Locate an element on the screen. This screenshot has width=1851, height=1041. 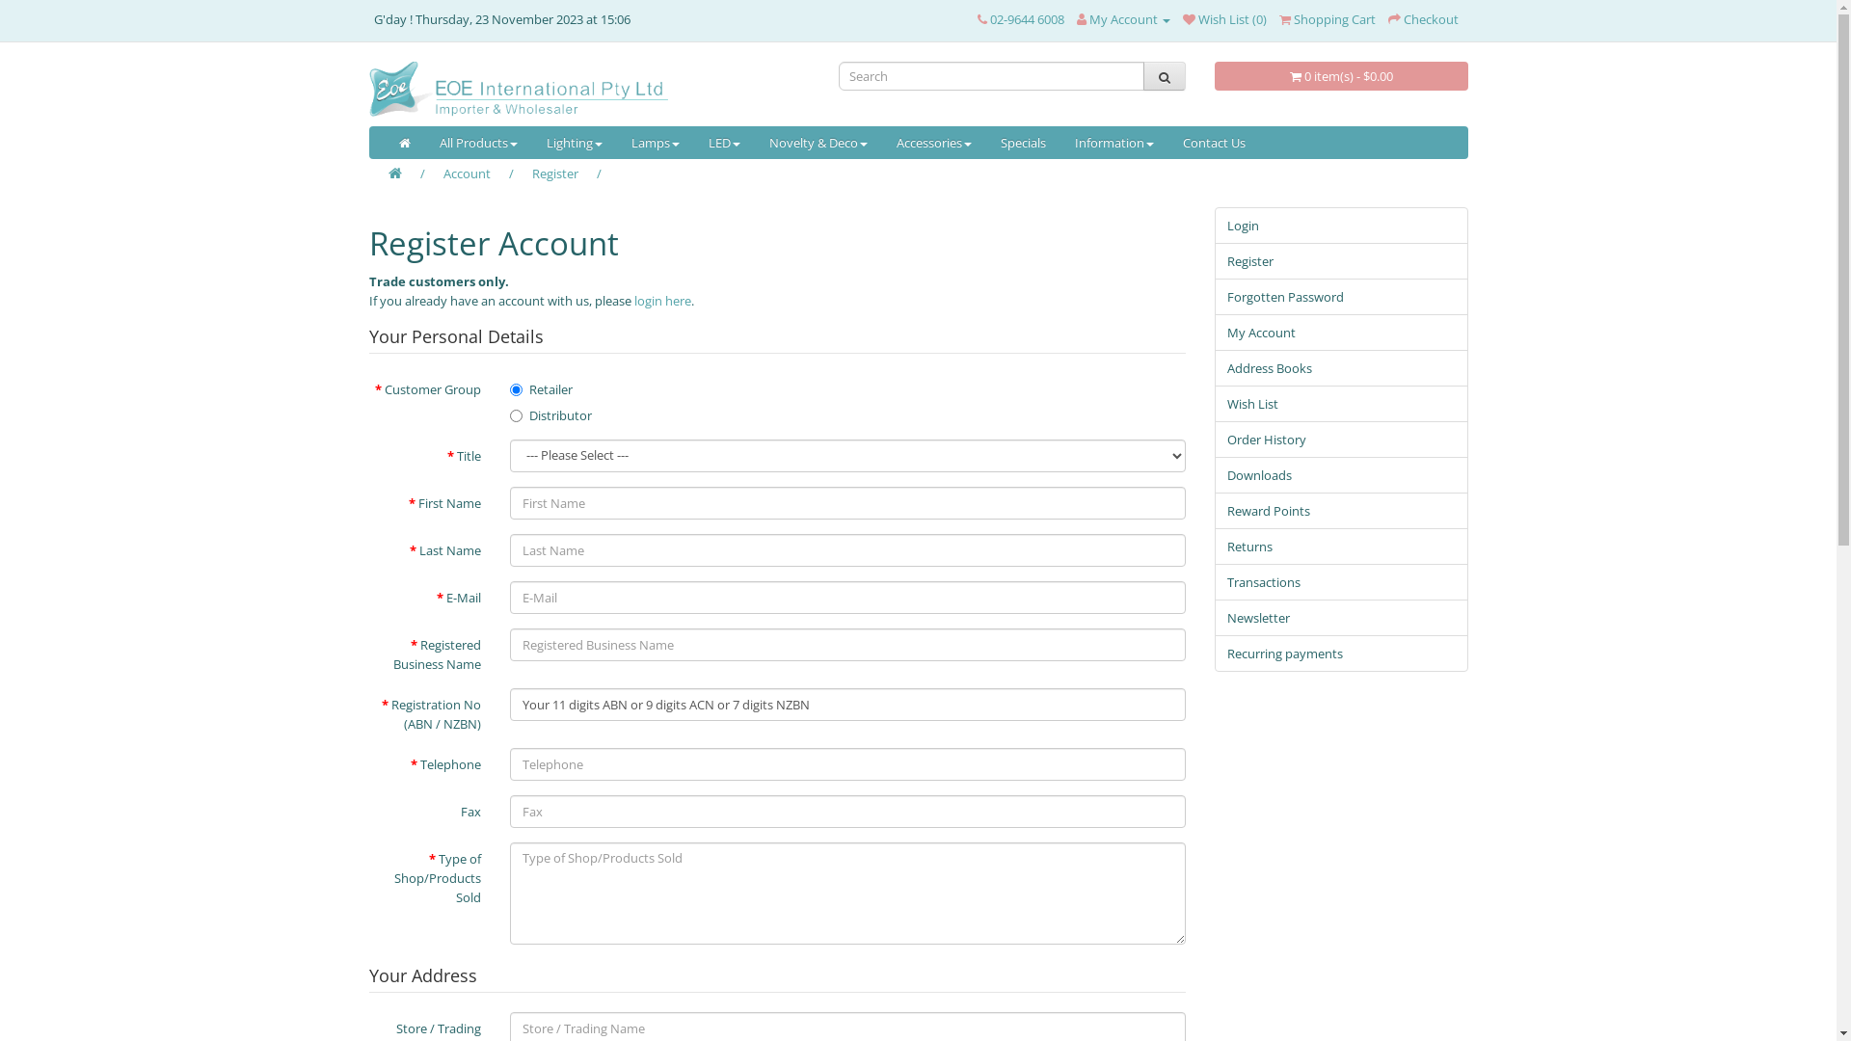
Contact Us is located at coordinates (1215, 143).